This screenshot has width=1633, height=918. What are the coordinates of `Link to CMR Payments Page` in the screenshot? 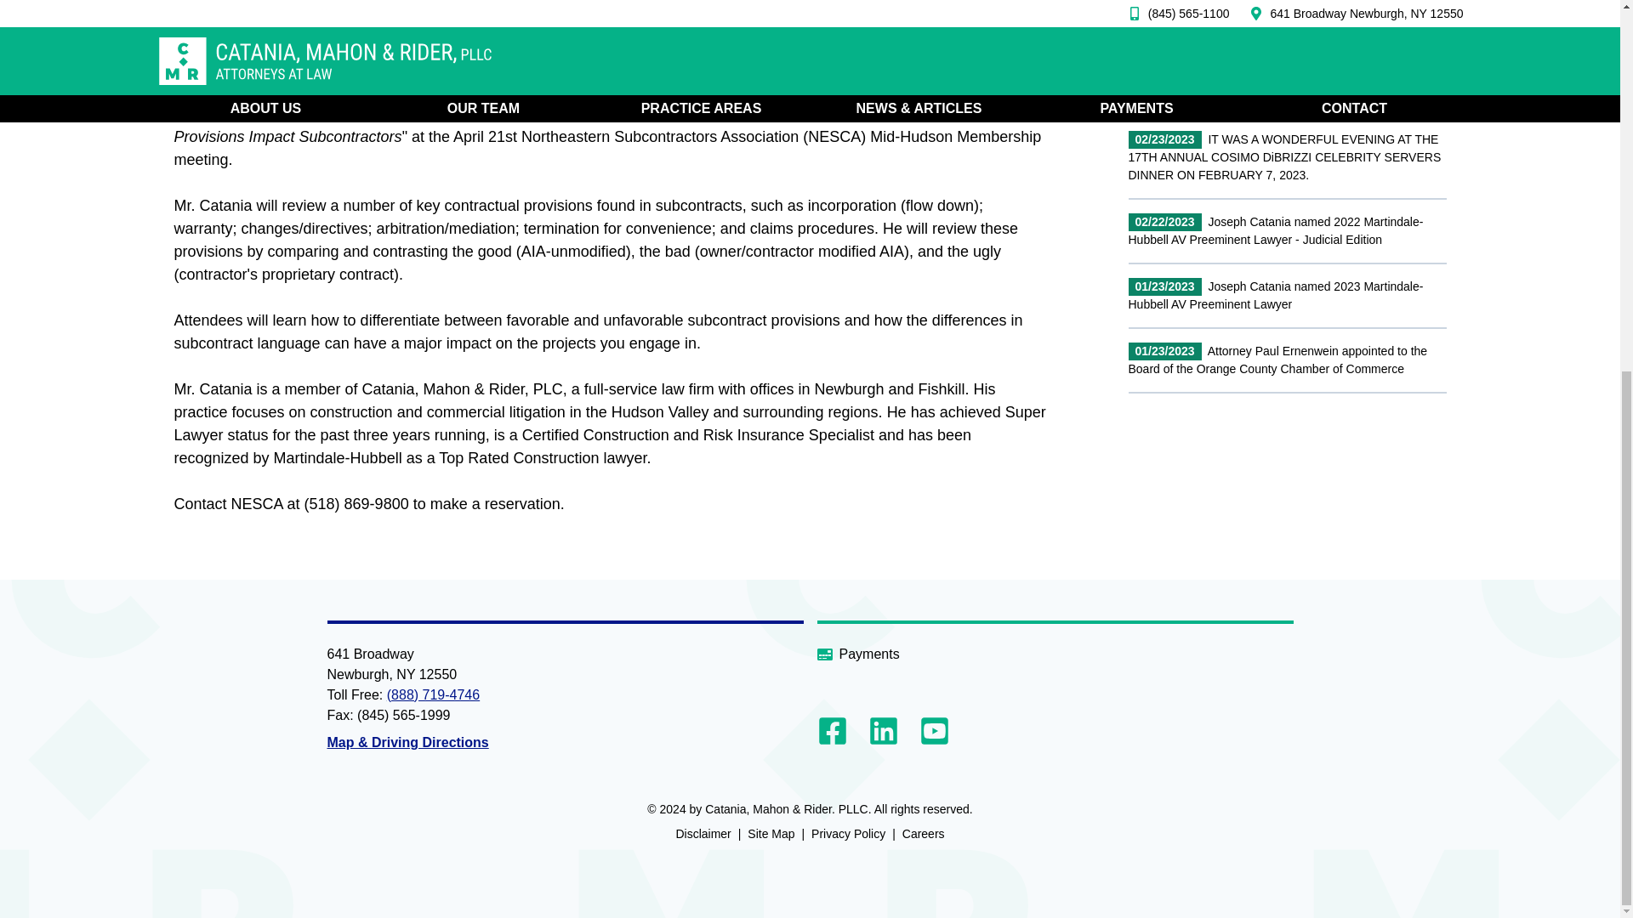 It's located at (1055, 653).